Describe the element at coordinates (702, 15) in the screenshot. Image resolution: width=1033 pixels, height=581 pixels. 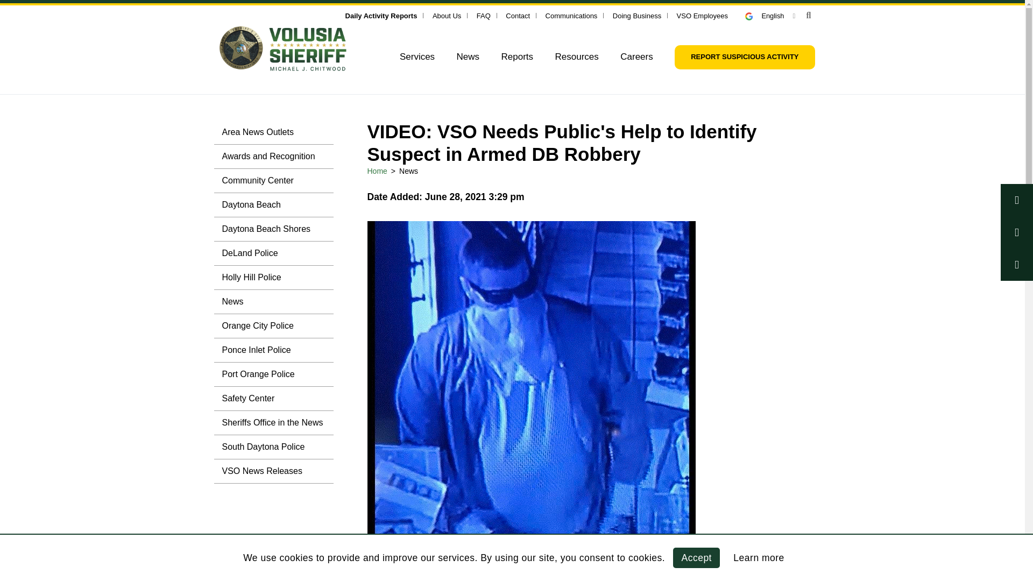
I see `VSO Employees` at that location.